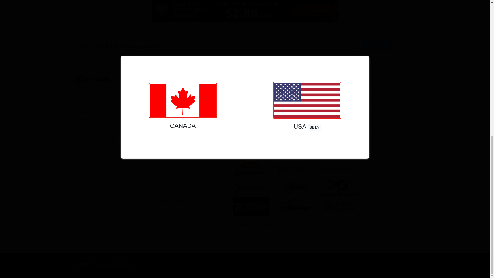  What do you see at coordinates (295, 94) in the screenshot?
I see `Wolverine Suppliers` at bounding box center [295, 94].